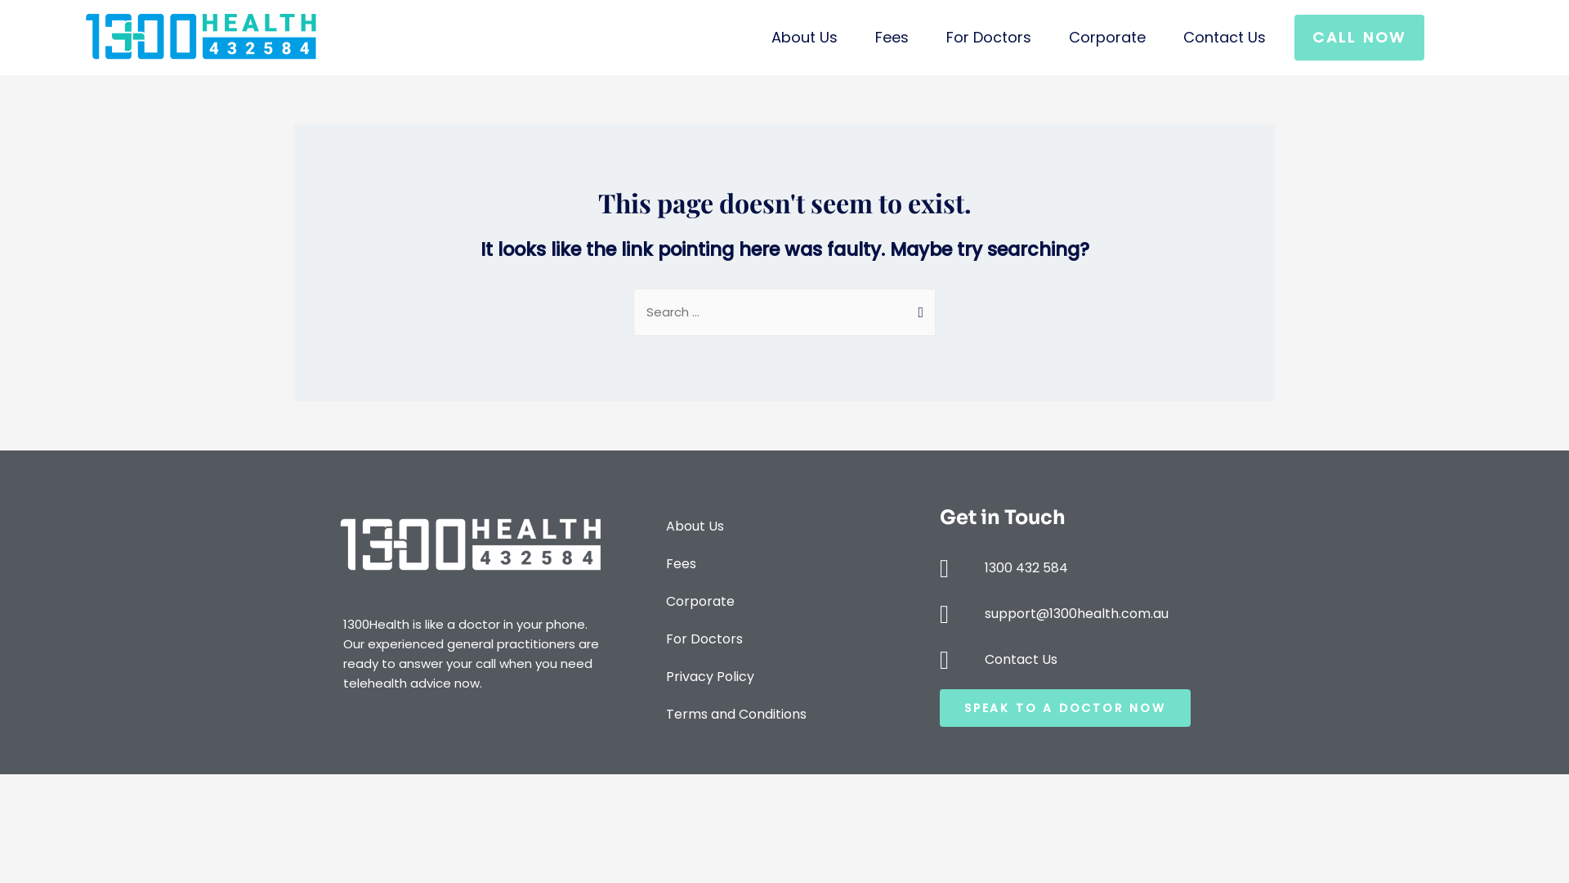 The image size is (1569, 883). I want to click on Fees, so click(892, 38).